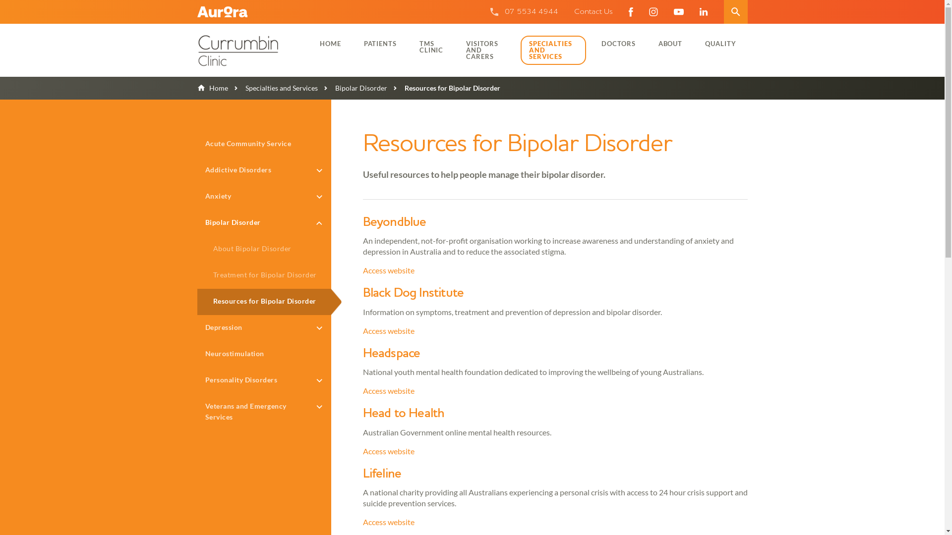 The width and height of the screenshot is (952, 535). What do you see at coordinates (380, 44) in the screenshot?
I see `PATIENTS` at bounding box center [380, 44].